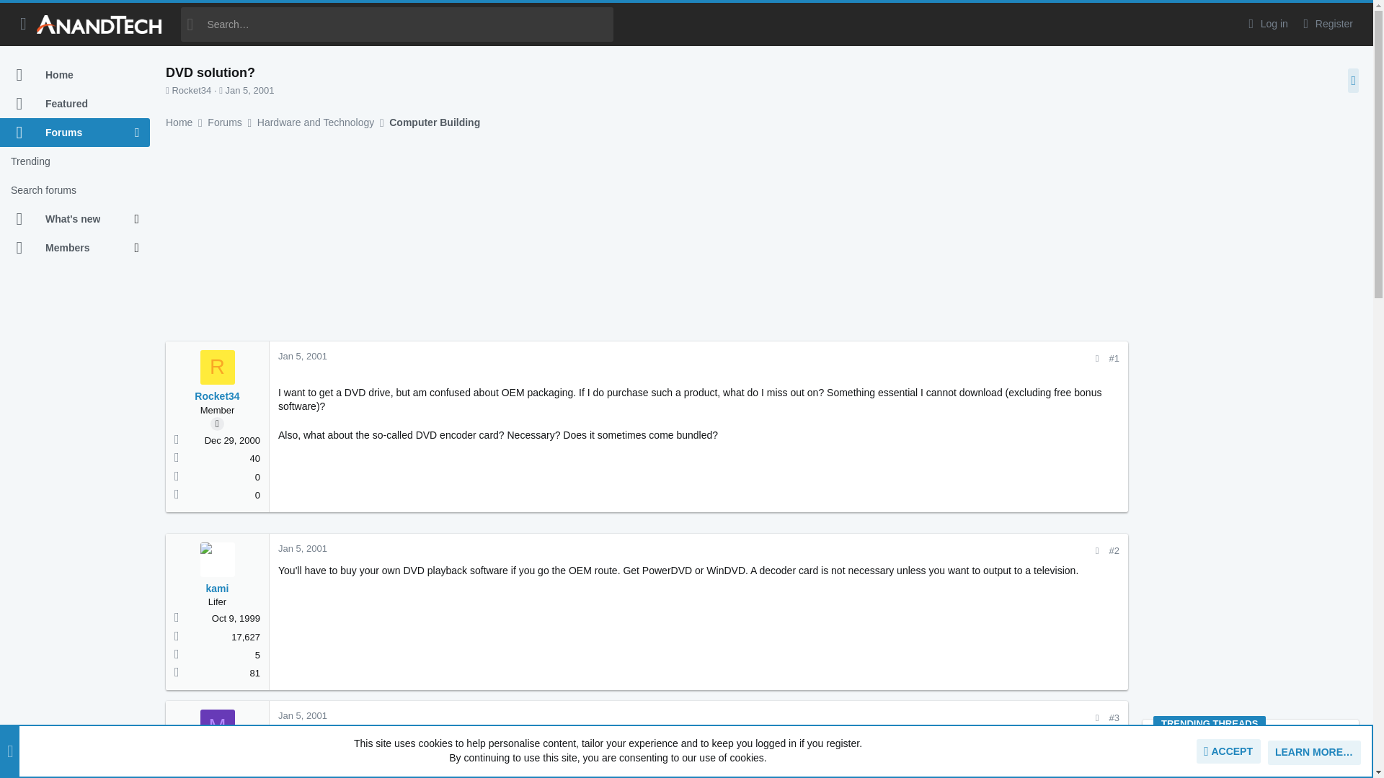 Image resolution: width=1384 pixels, height=778 pixels. I want to click on What's new, so click(67, 219).